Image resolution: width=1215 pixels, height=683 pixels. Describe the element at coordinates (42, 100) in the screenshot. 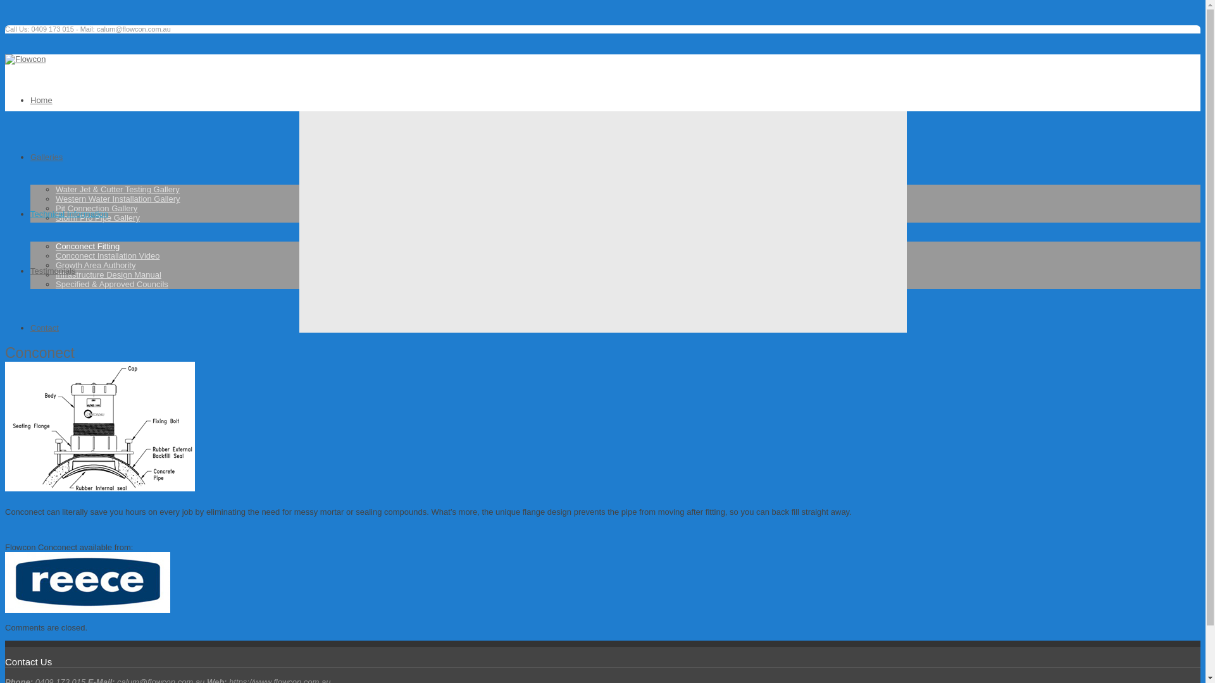

I see `Home` at that location.